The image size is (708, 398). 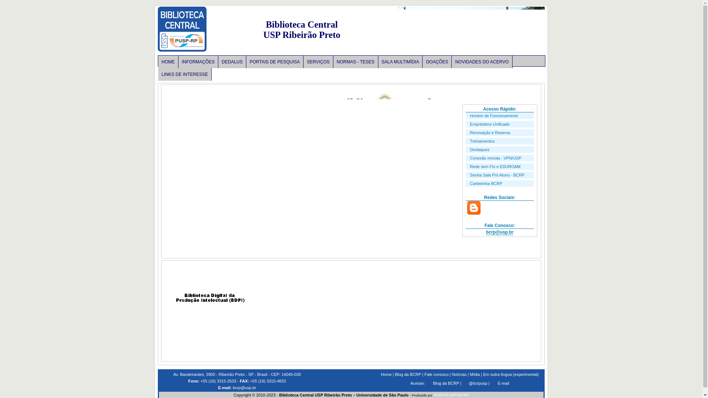 I want to click on E-mail, so click(x=504, y=383).